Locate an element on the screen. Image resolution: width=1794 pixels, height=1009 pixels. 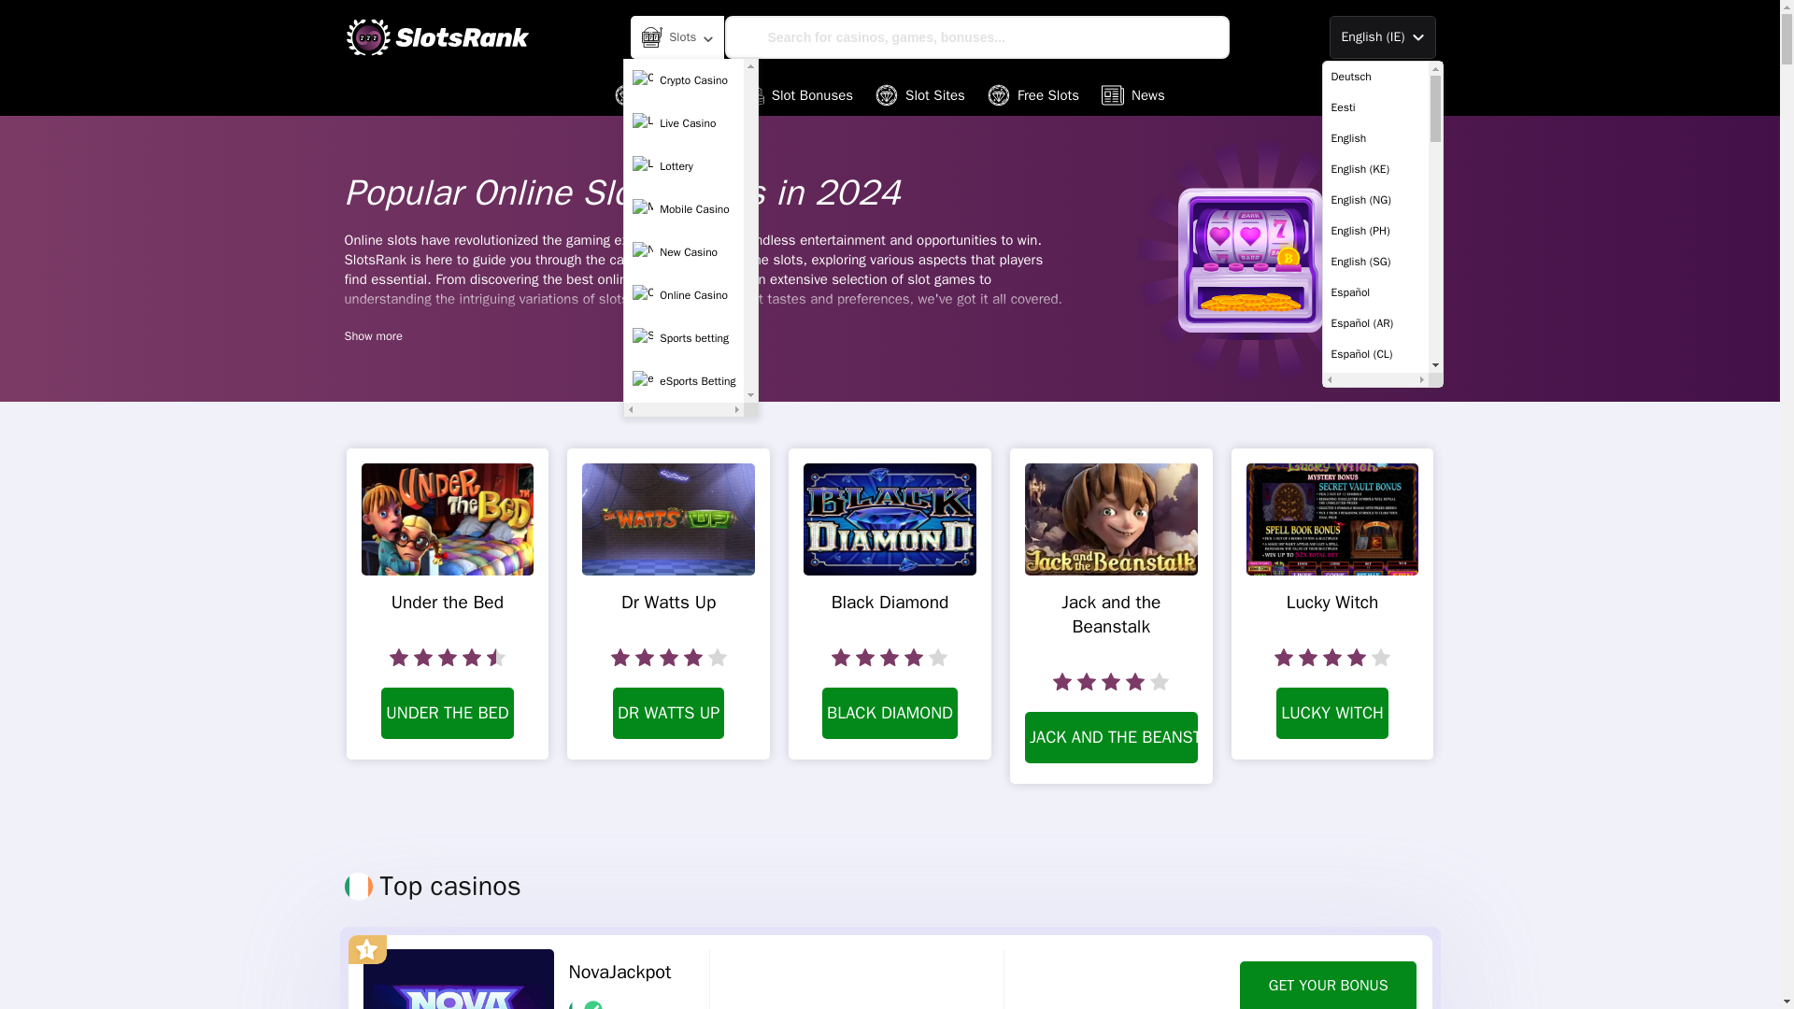
Mobile Casino is located at coordinates (684, 209).